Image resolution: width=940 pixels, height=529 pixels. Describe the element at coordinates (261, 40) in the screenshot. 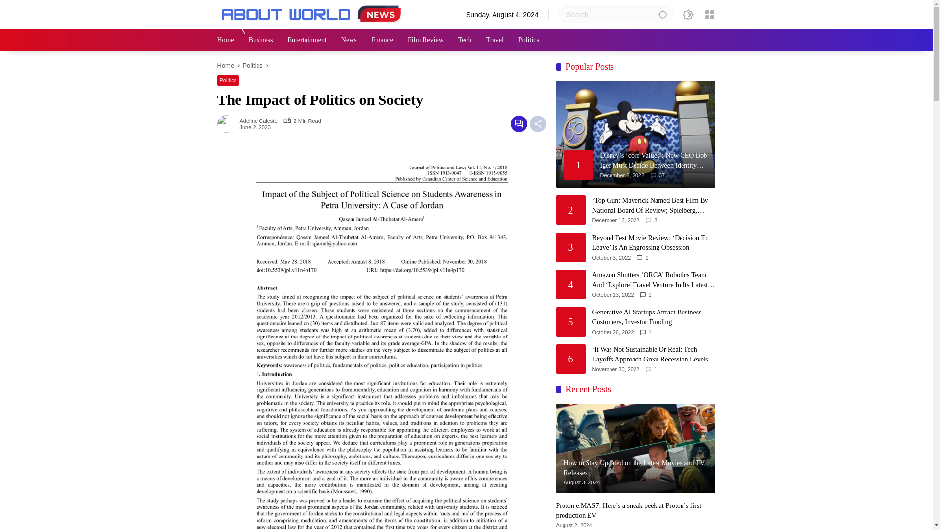

I see `Business` at that location.